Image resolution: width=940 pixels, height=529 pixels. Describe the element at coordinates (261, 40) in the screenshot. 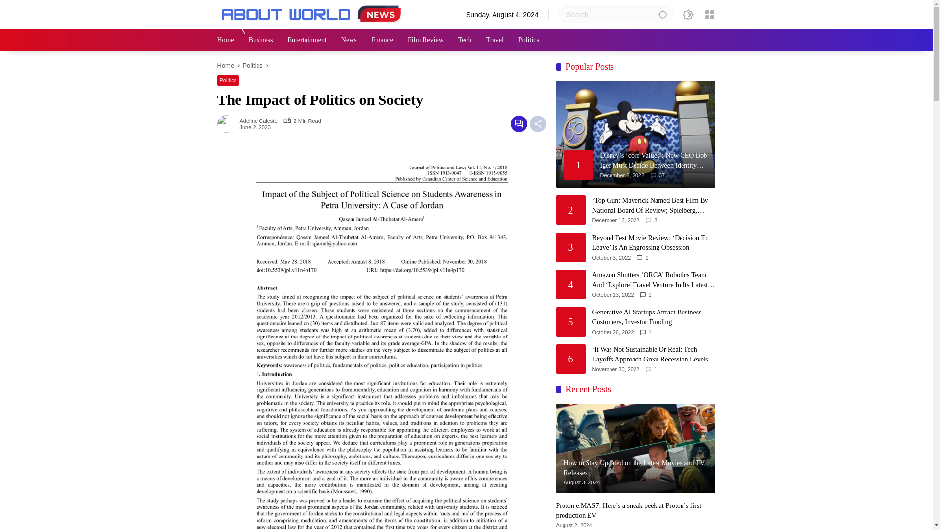

I see `Business` at that location.